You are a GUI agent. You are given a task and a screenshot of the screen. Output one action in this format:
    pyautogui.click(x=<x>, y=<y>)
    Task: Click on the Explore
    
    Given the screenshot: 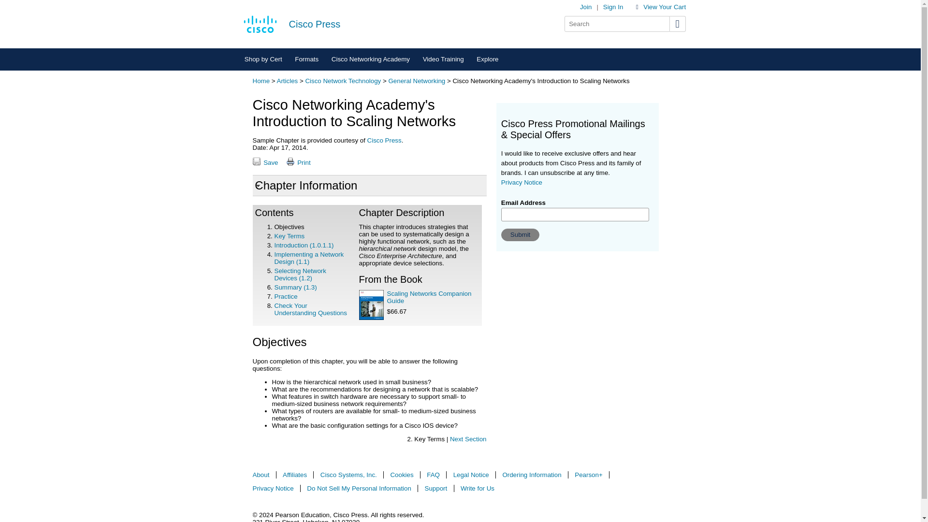 What is the action you would take?
    pyautogui.click(x=487, y=59)
    